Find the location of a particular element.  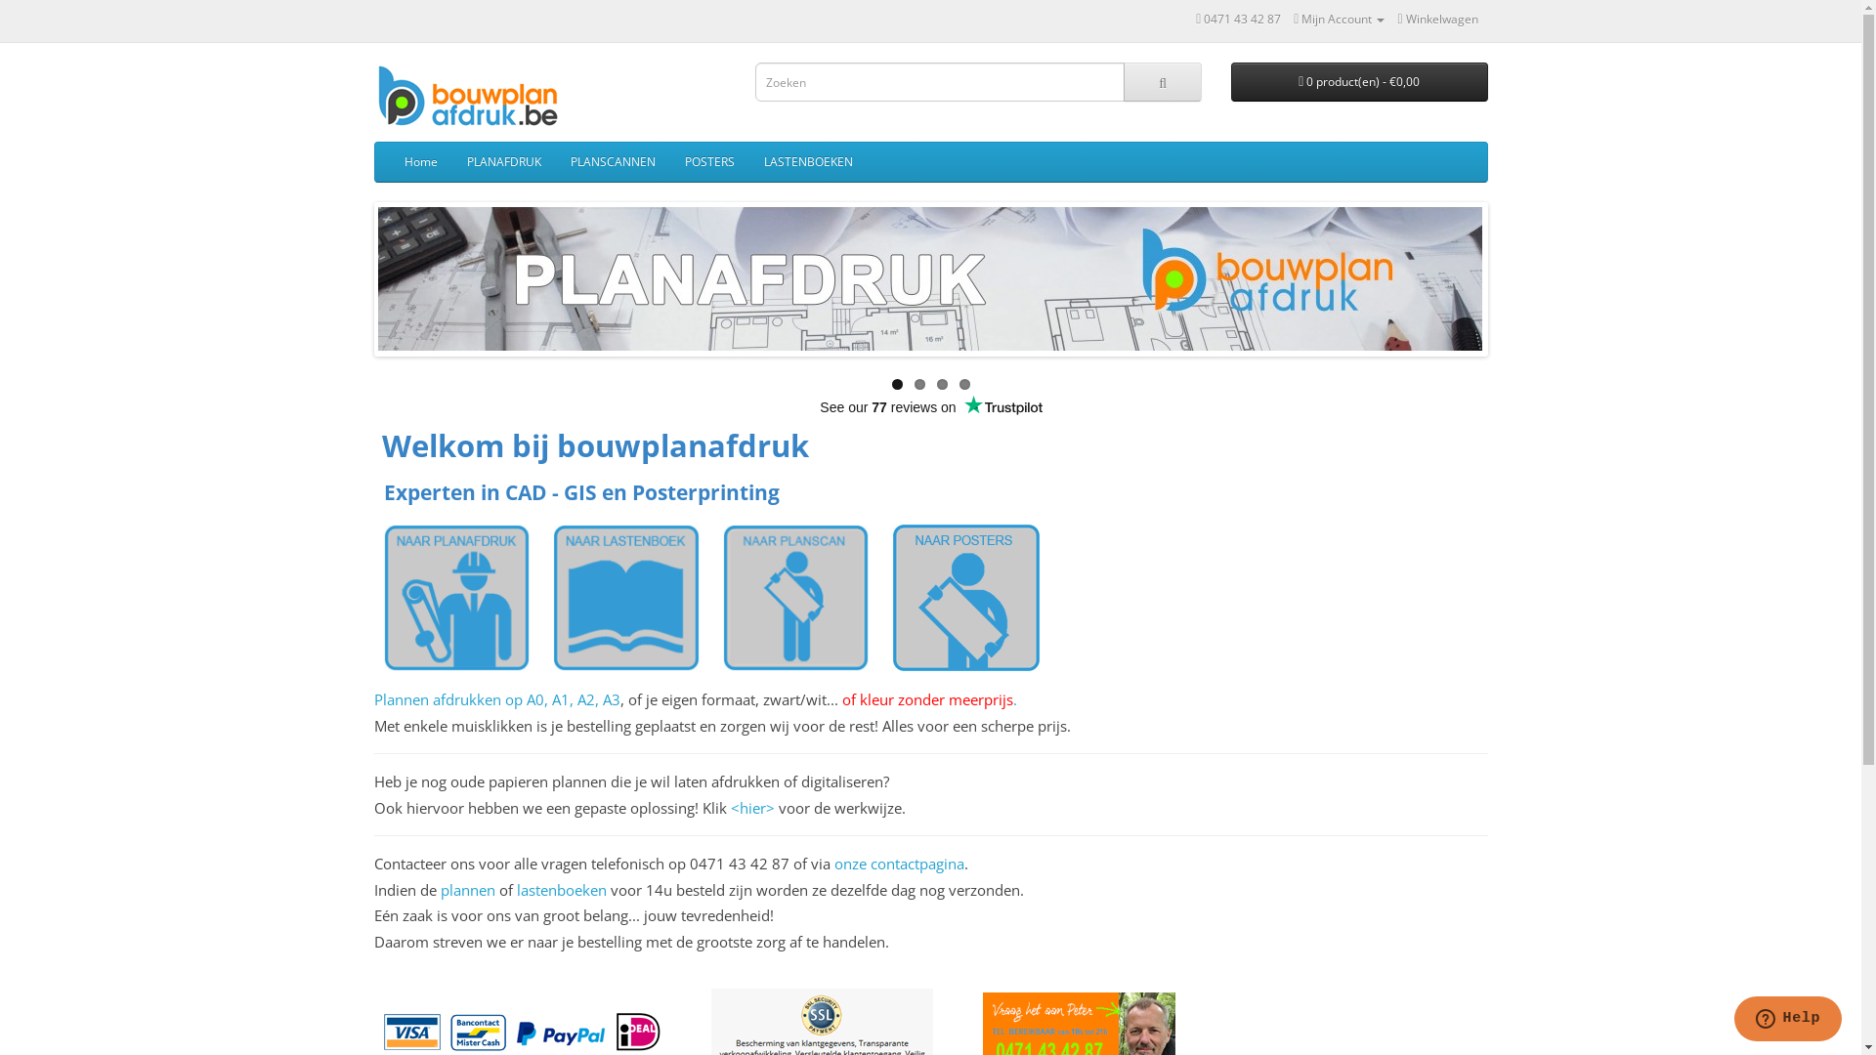

Customer reviews powered by Trustpilot is located at coordinates (930, 407).